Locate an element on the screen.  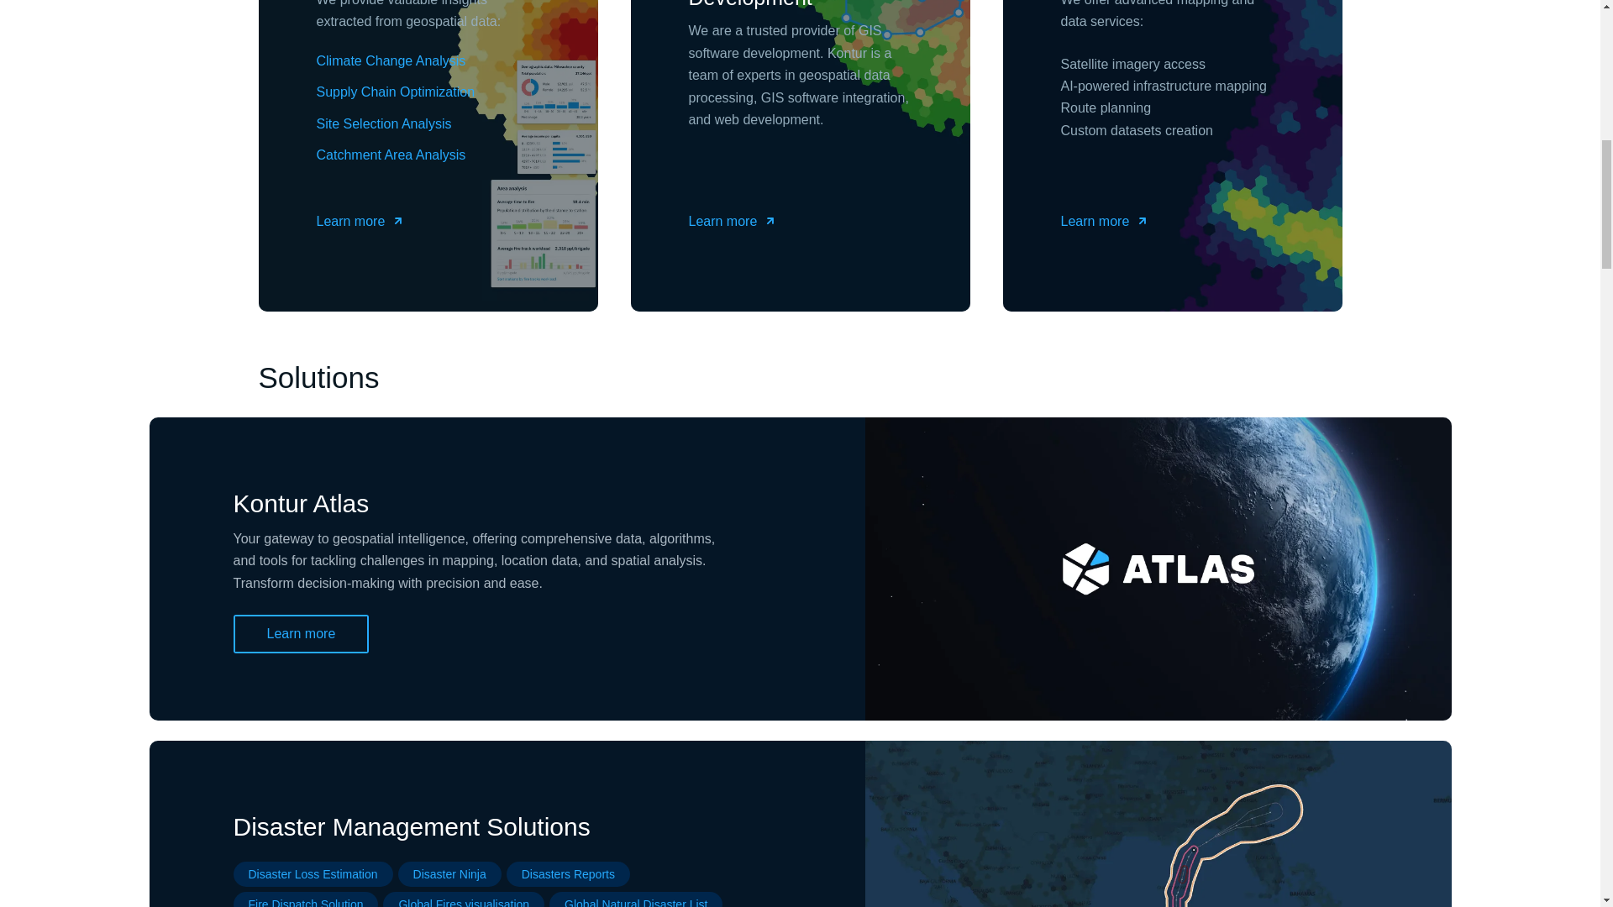
Learn more is located at coordinates (1103, 222).